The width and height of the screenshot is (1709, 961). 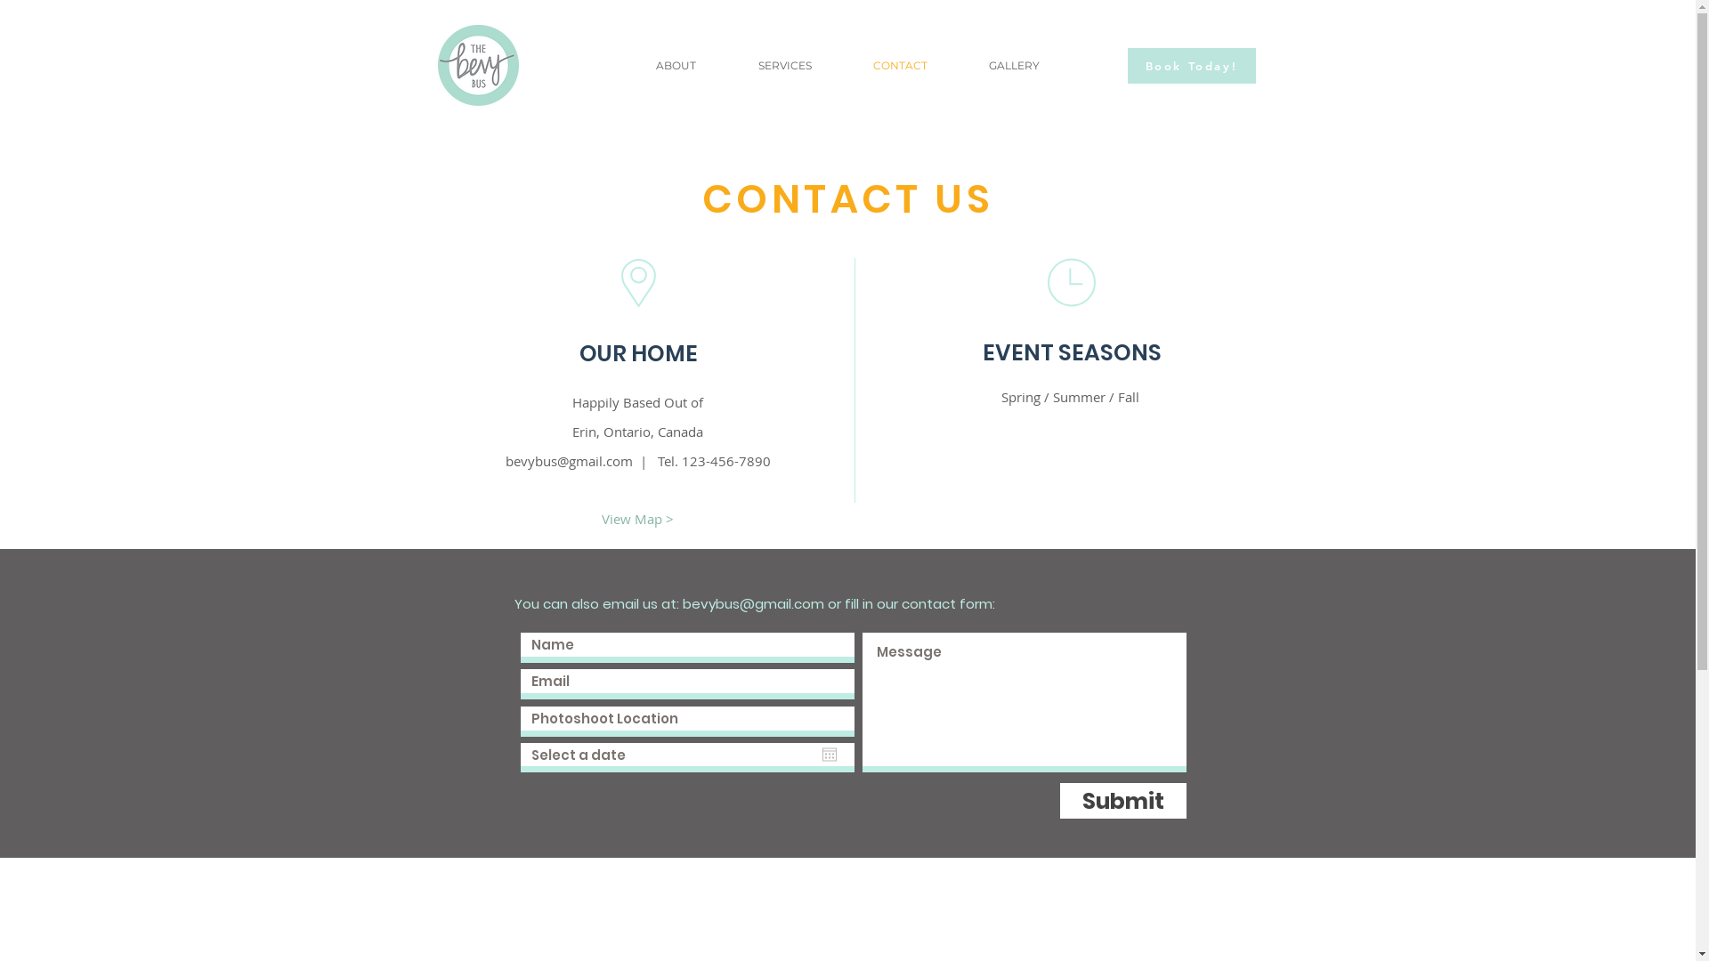 I want to click on Submit, so click(x=1122, y=801).